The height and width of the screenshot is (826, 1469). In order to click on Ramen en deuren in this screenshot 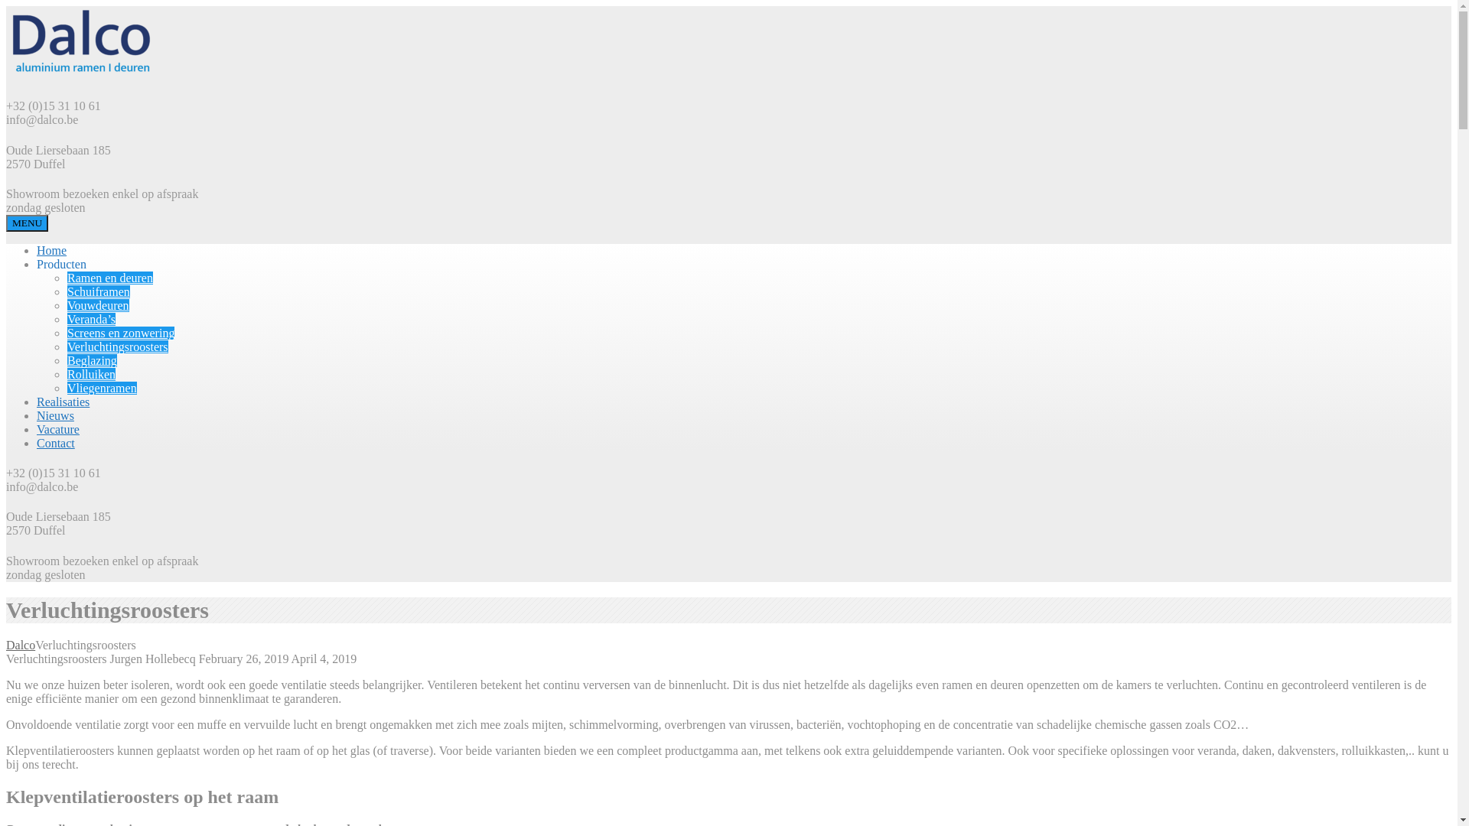, I will do `click(110, 278)`.